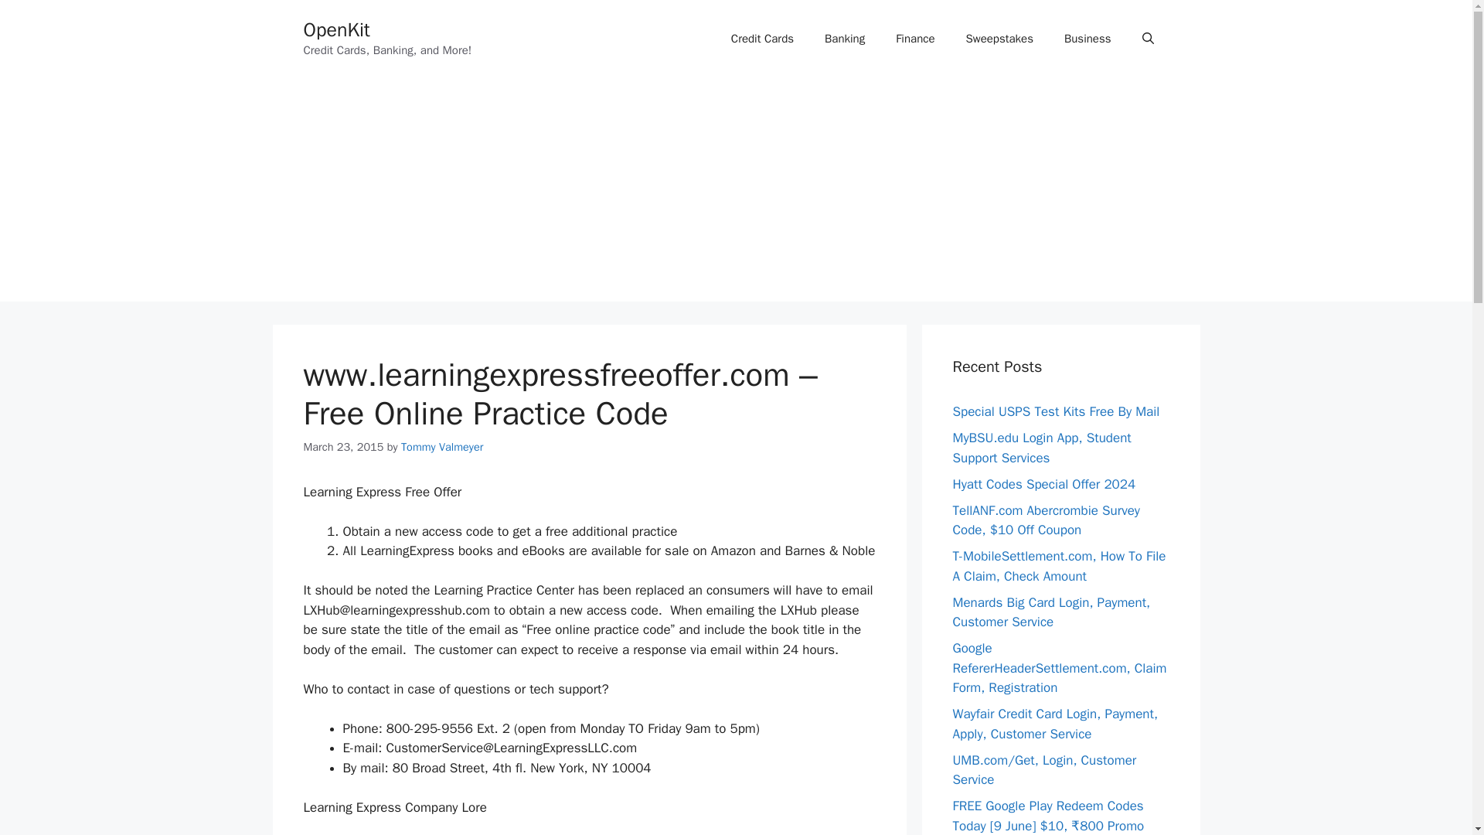 Image resolution: width=1484 pixels, height=835 pixels. What do you see at coordinates (1043, 484) in the screenshot?
I see `Hyatt Codes Special Offer 2024` at bounding box center [1043, 484].